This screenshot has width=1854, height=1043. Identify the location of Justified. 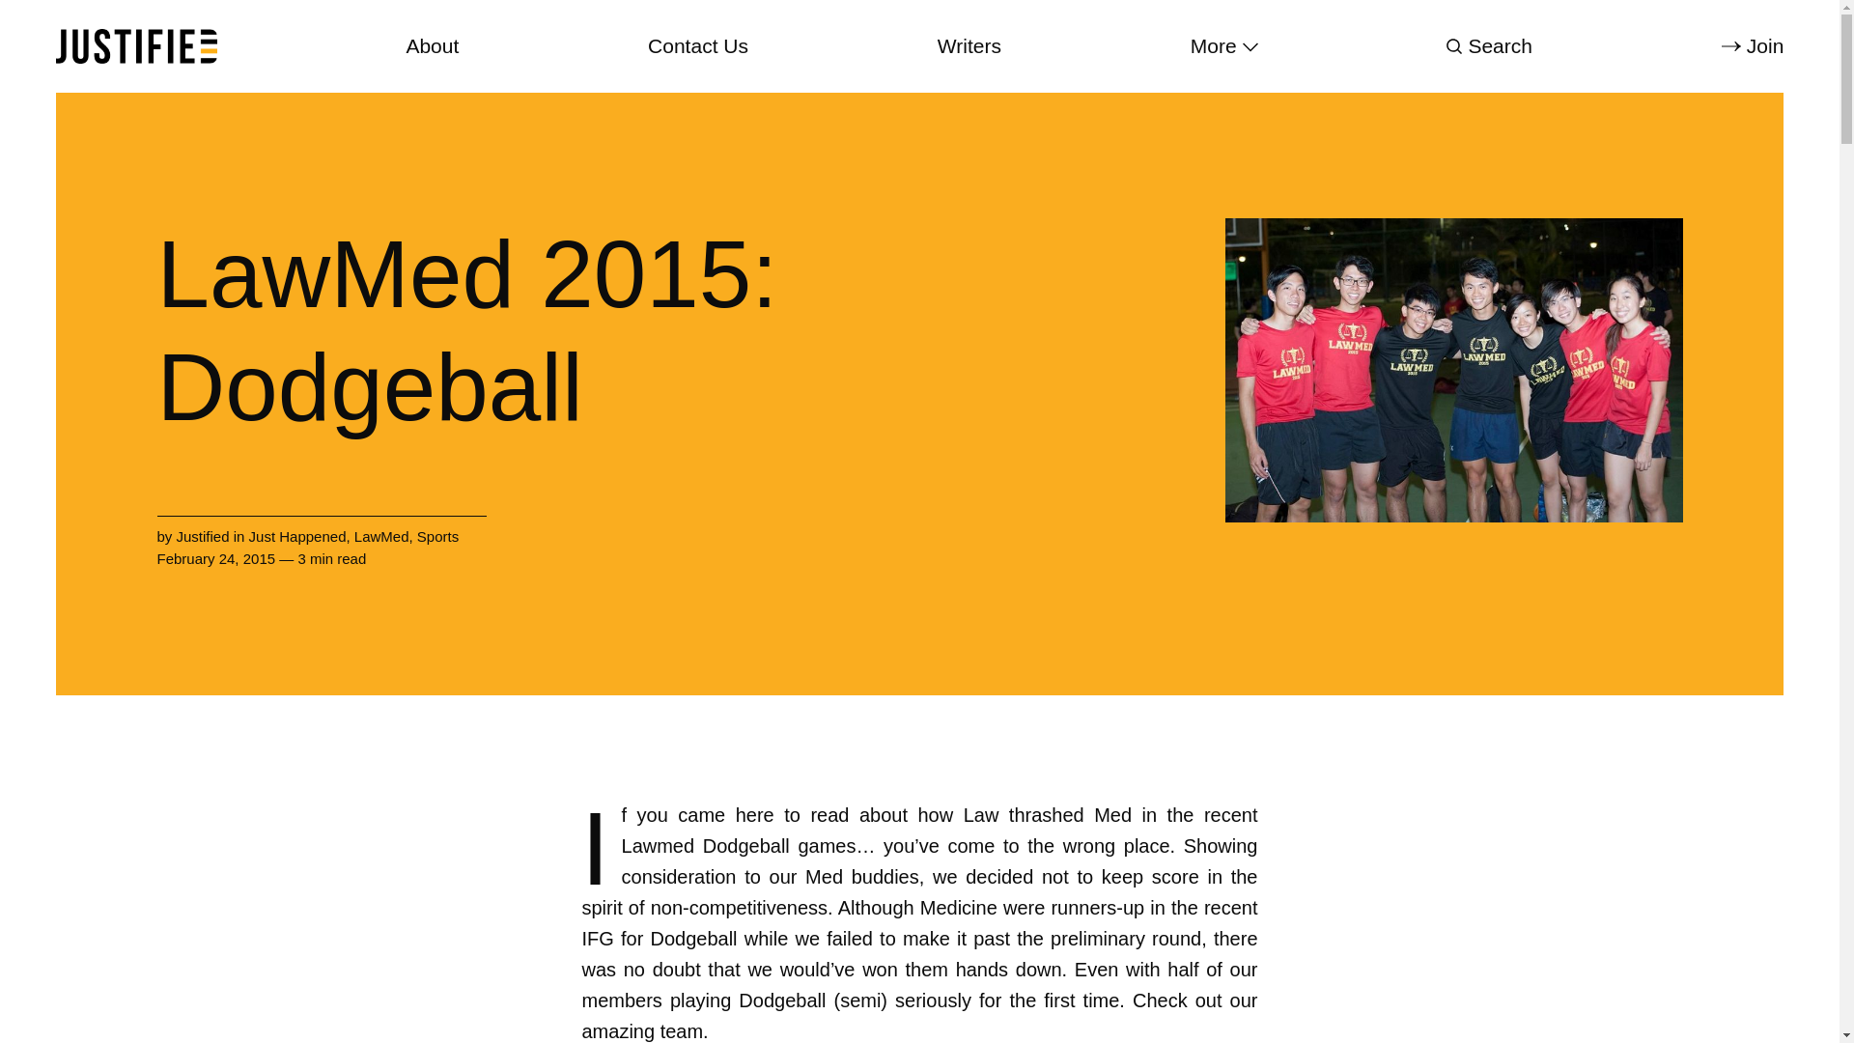
(203, 535).